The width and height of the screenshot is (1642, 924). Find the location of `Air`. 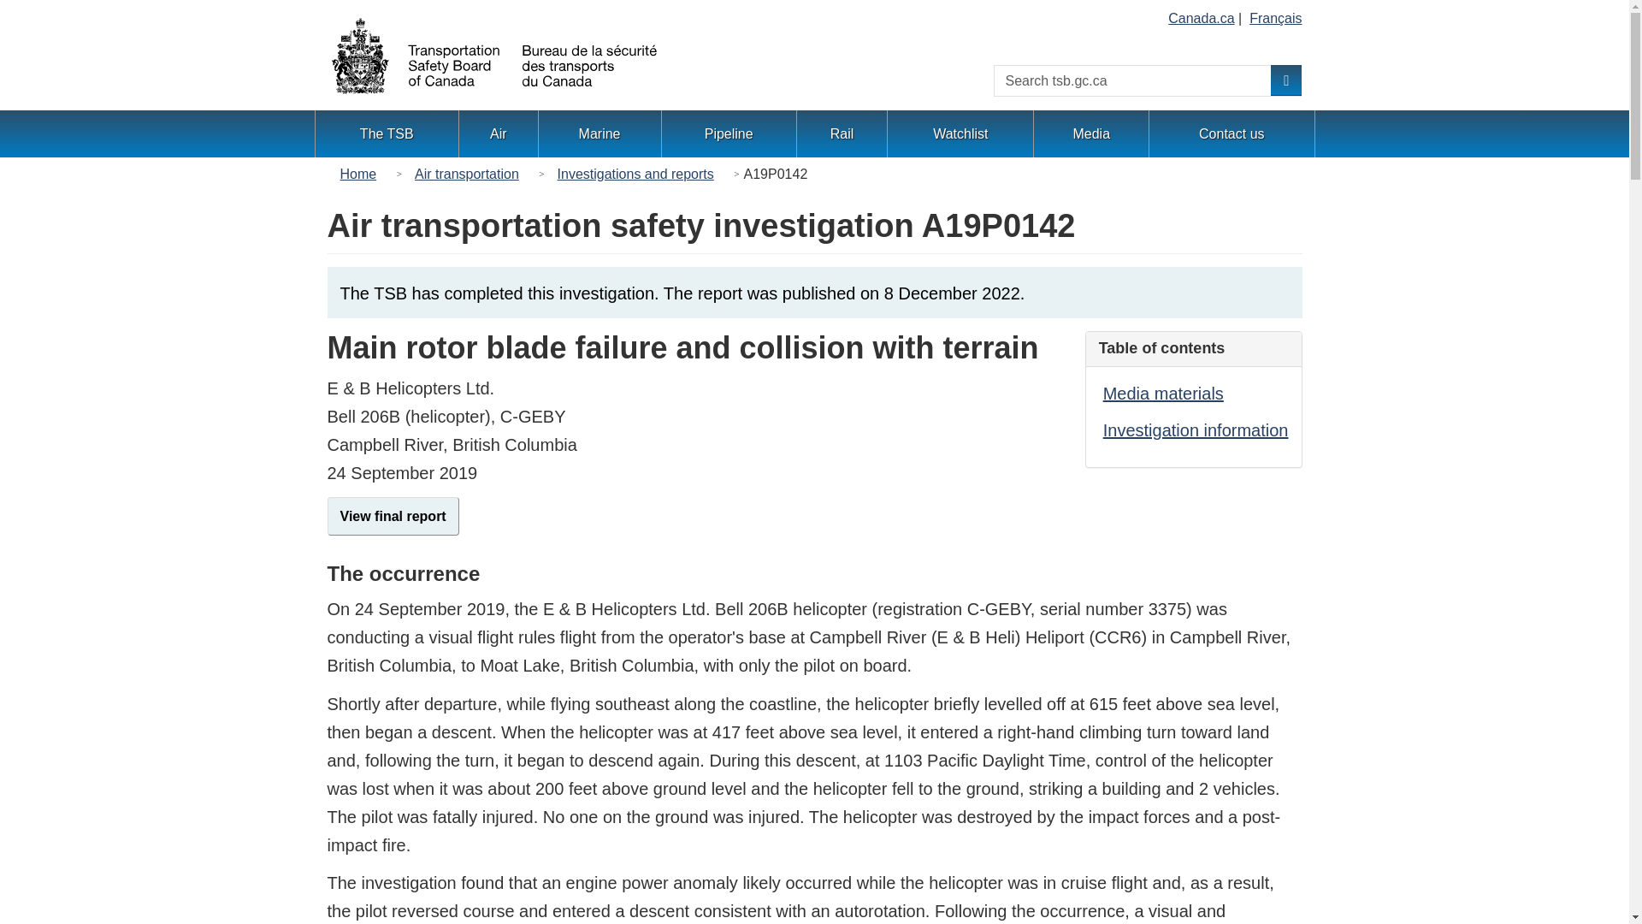

Air is located at coordinates (498, 133).